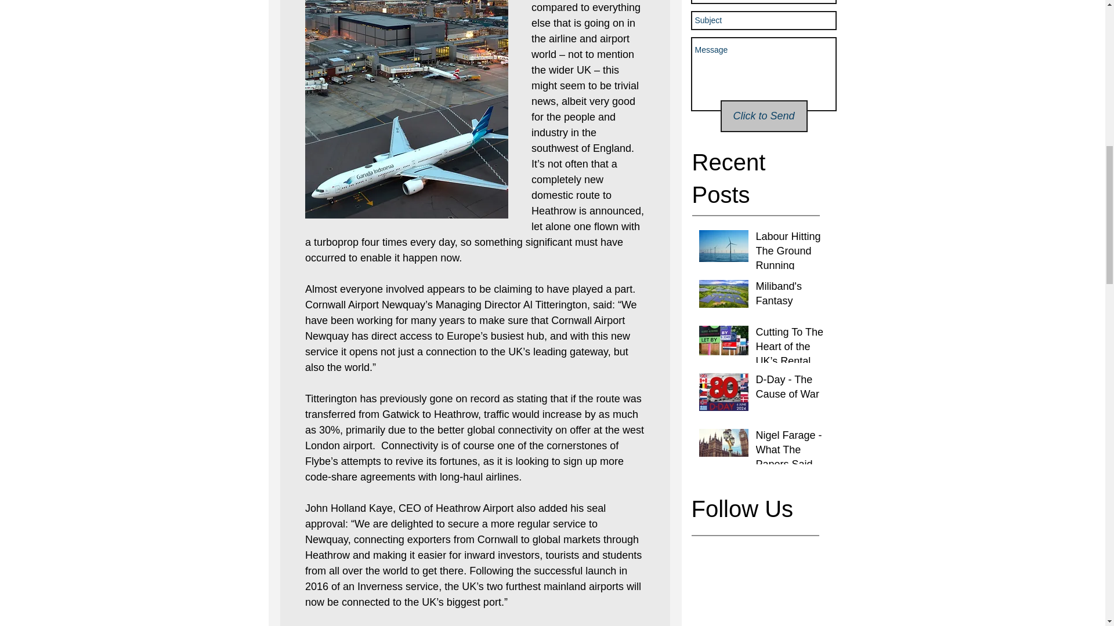 The width and height of the screenshot is (1114, 626). Describe the element at coordinates (764, 116) in the screenshot. I see `Click to Send` at that location.